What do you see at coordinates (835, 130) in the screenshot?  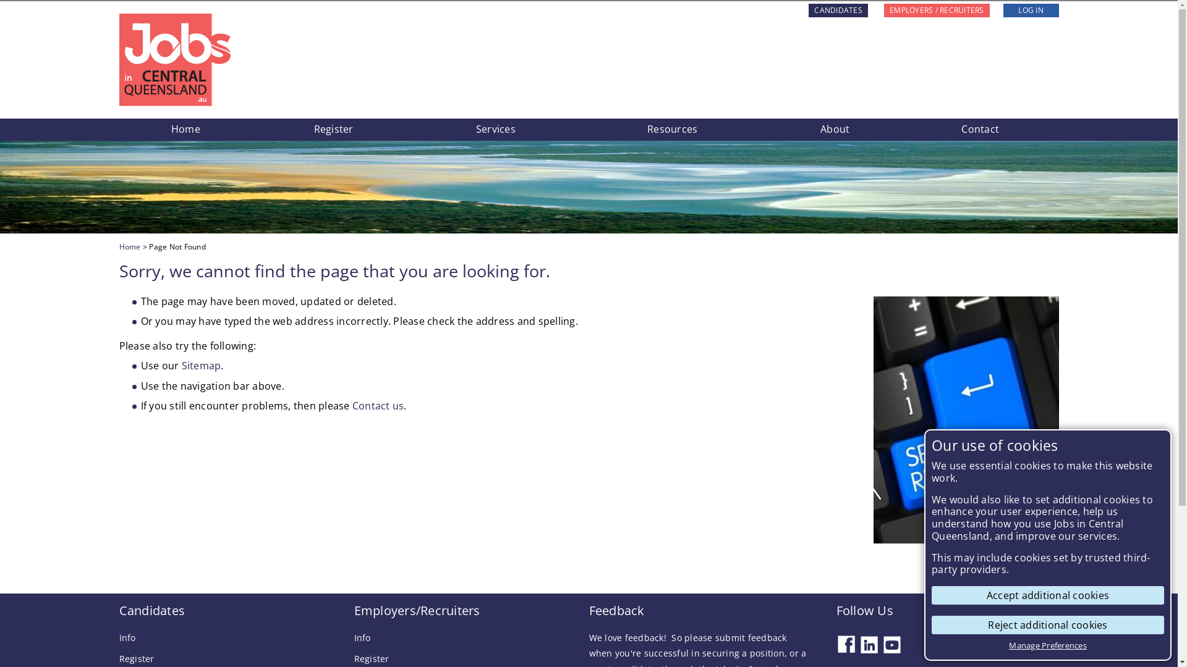 I see `About` at bounding box center [835, 130].